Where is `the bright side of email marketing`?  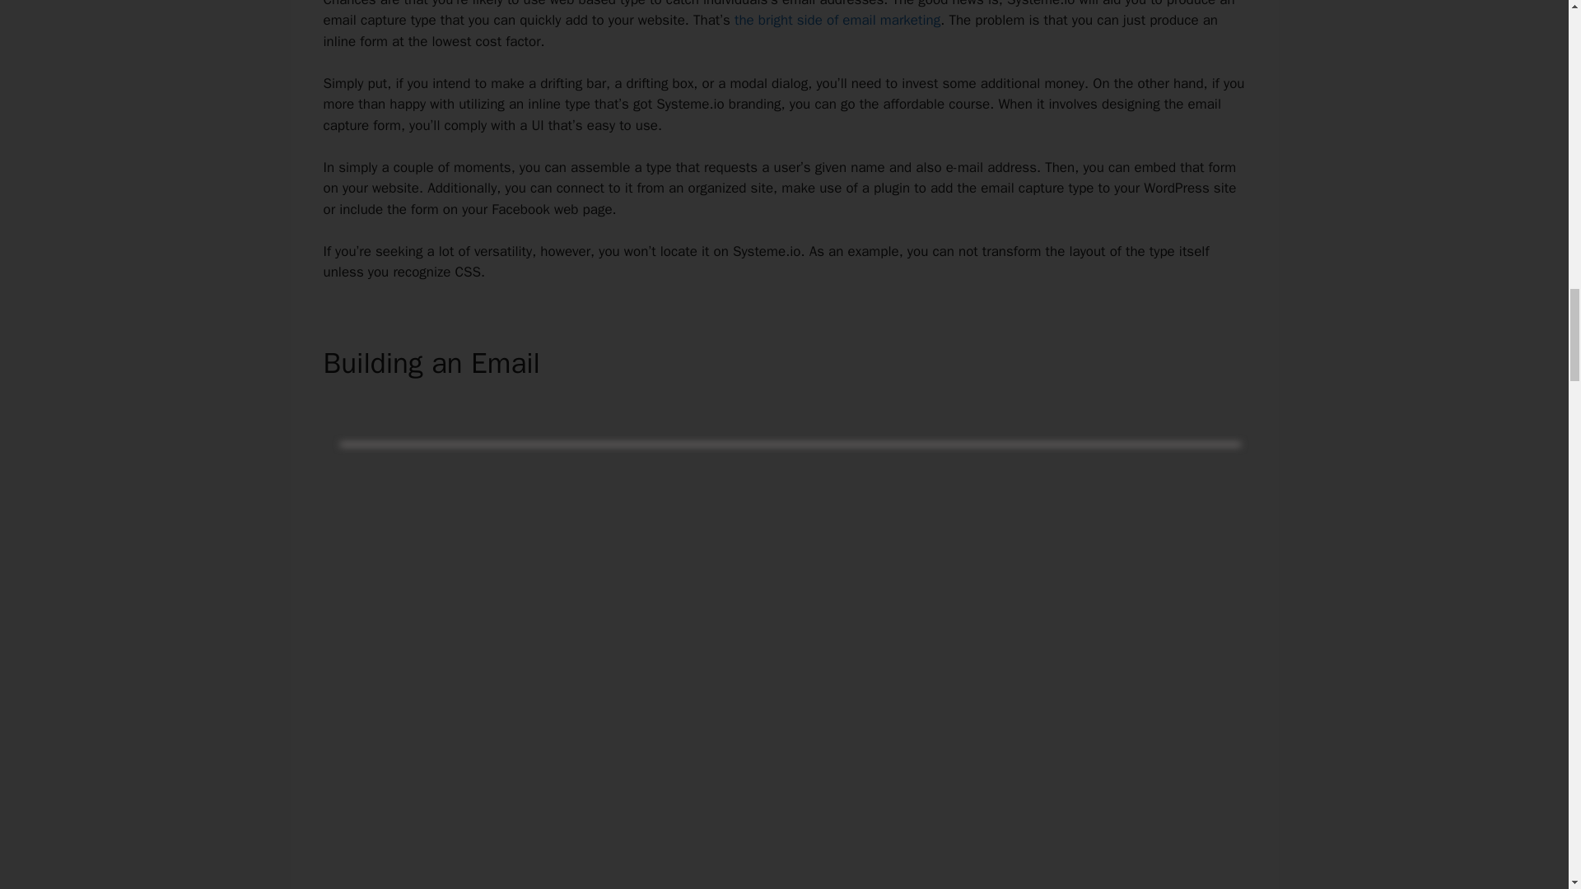 the bright side of email marketing is located at coordinates (837, 20).